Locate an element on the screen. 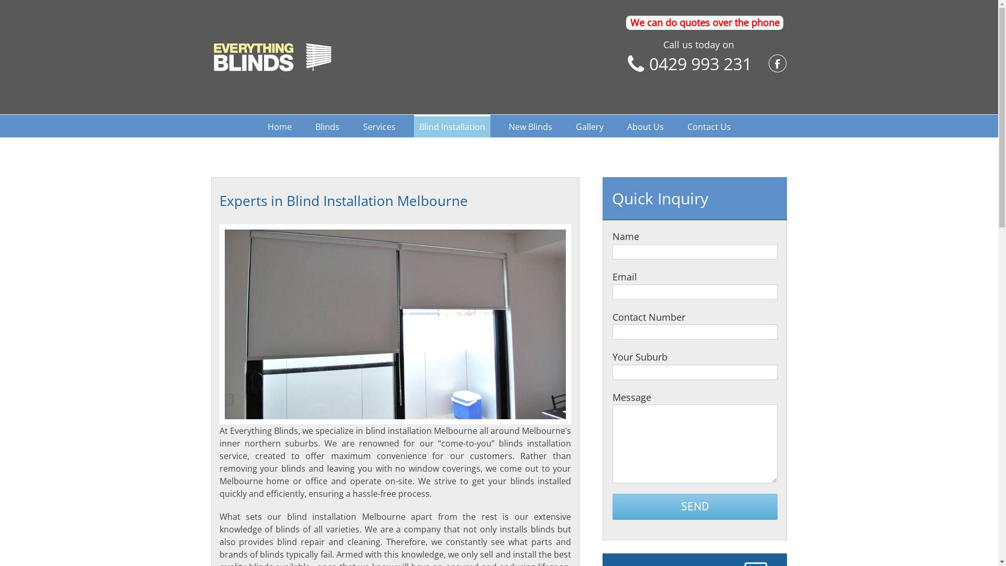 The height and width of the screenshot is (566, 1006). About Us is located at coordinates (645, 126).